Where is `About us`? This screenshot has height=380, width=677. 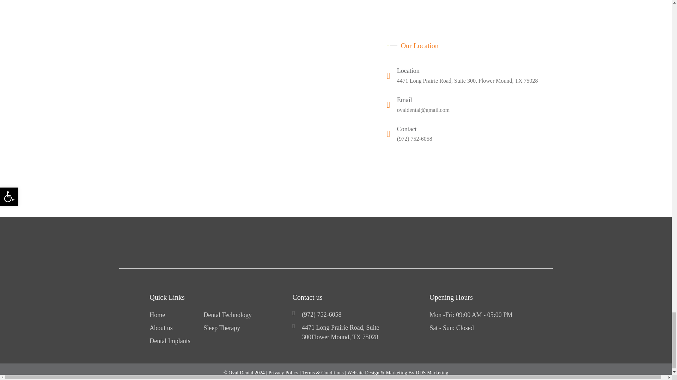
About us is located at coordinates (161, 328).